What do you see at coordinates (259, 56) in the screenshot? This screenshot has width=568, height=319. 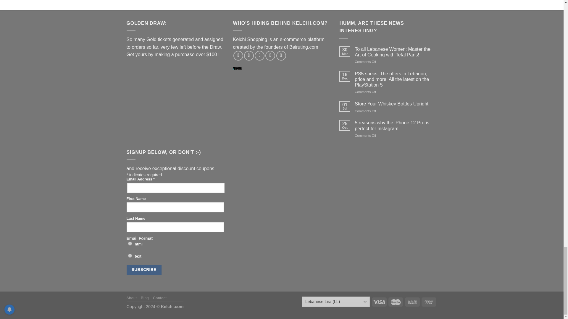 I see `Follow on Twitter` at bounding box center [259, 56].